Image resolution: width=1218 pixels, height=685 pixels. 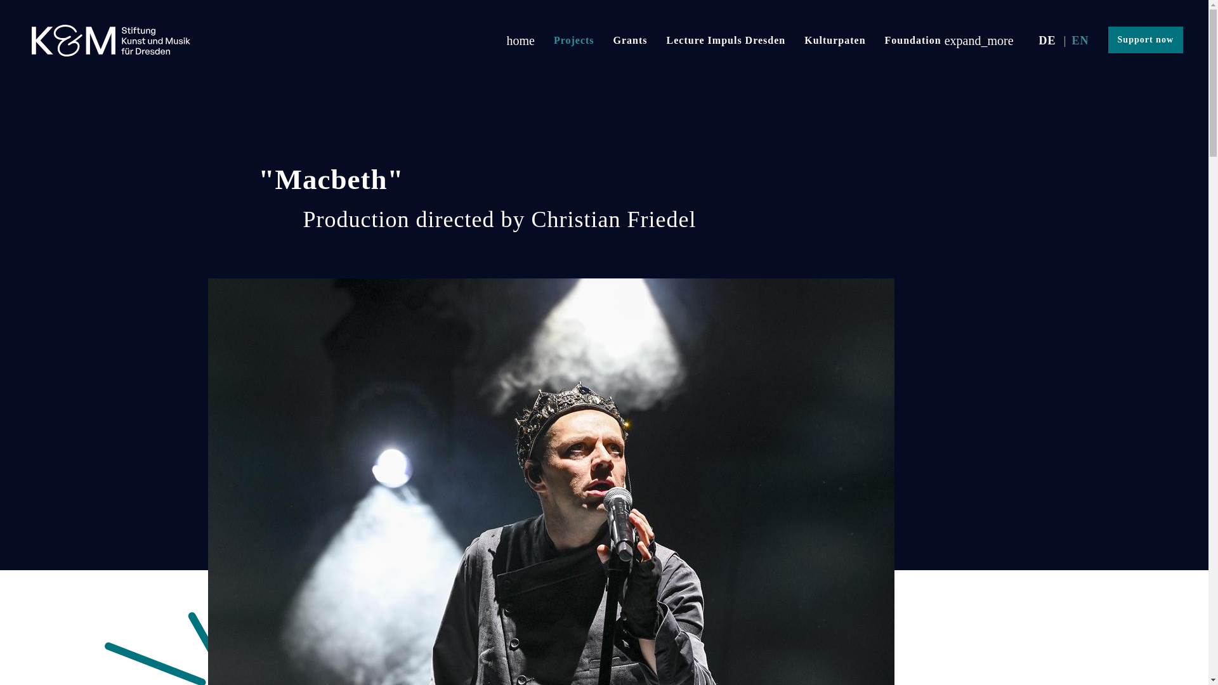 What do you see at coordinates (518, 40) in the screenshot?
I see `home` at bounding box center [518, 40].